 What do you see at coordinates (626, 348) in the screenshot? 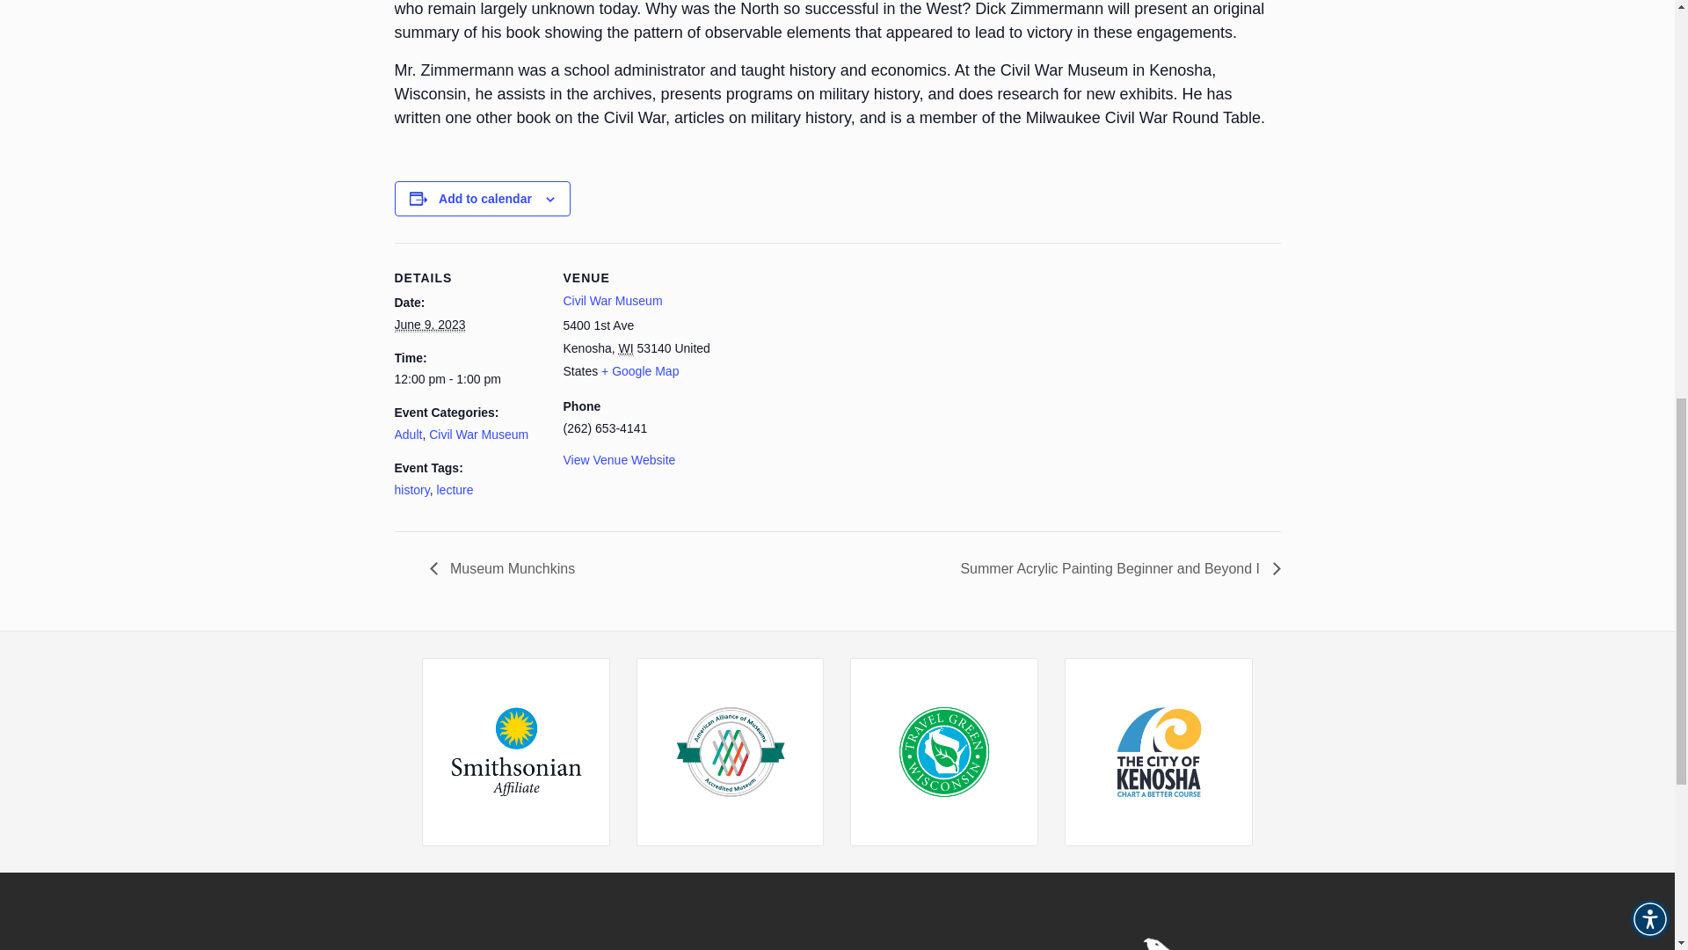
I see `Wisconsin` at bounding box center [626, 348].